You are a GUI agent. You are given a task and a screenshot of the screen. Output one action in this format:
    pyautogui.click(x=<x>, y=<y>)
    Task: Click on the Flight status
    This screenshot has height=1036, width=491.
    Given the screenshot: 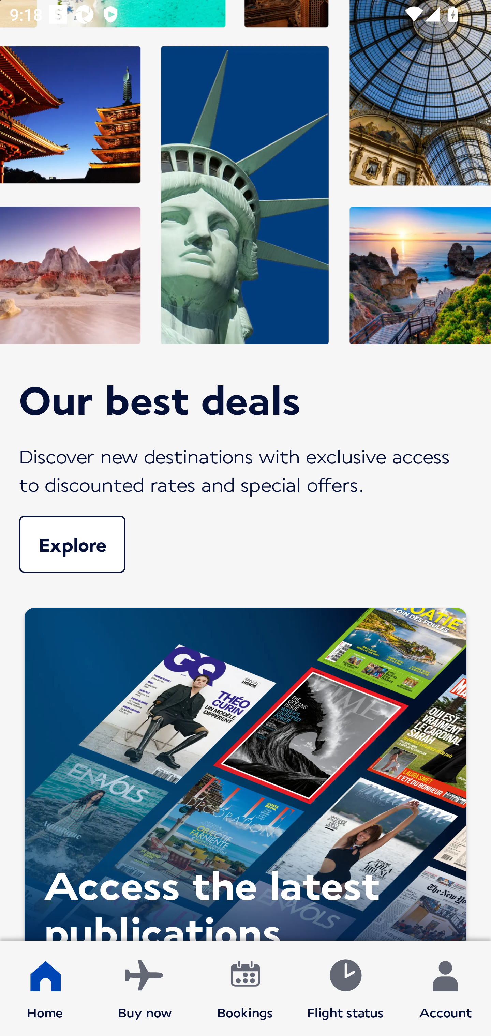 What is the action you would take?
    pyautogui.click(x=345, y=988)
    